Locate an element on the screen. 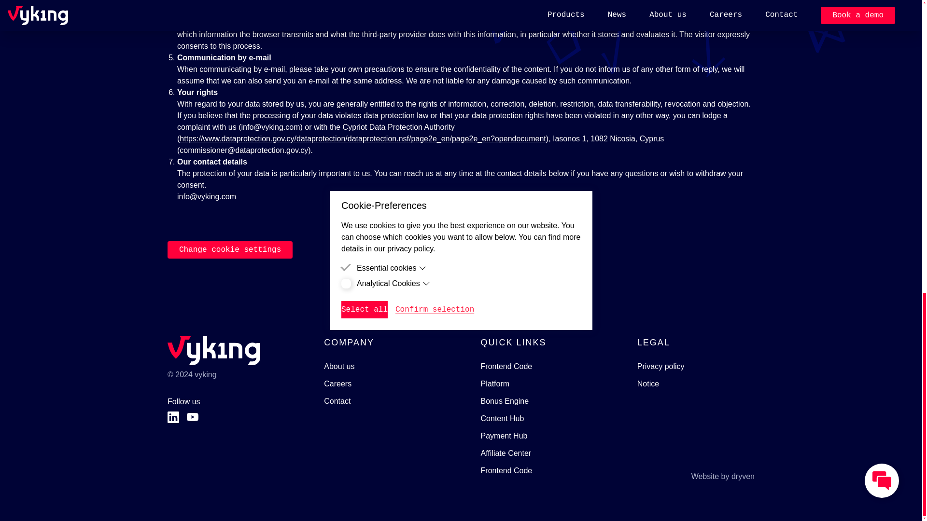 Image resolution: width=927 pixels, height=521 pixels. Careers is located at coordinates (337, 384).